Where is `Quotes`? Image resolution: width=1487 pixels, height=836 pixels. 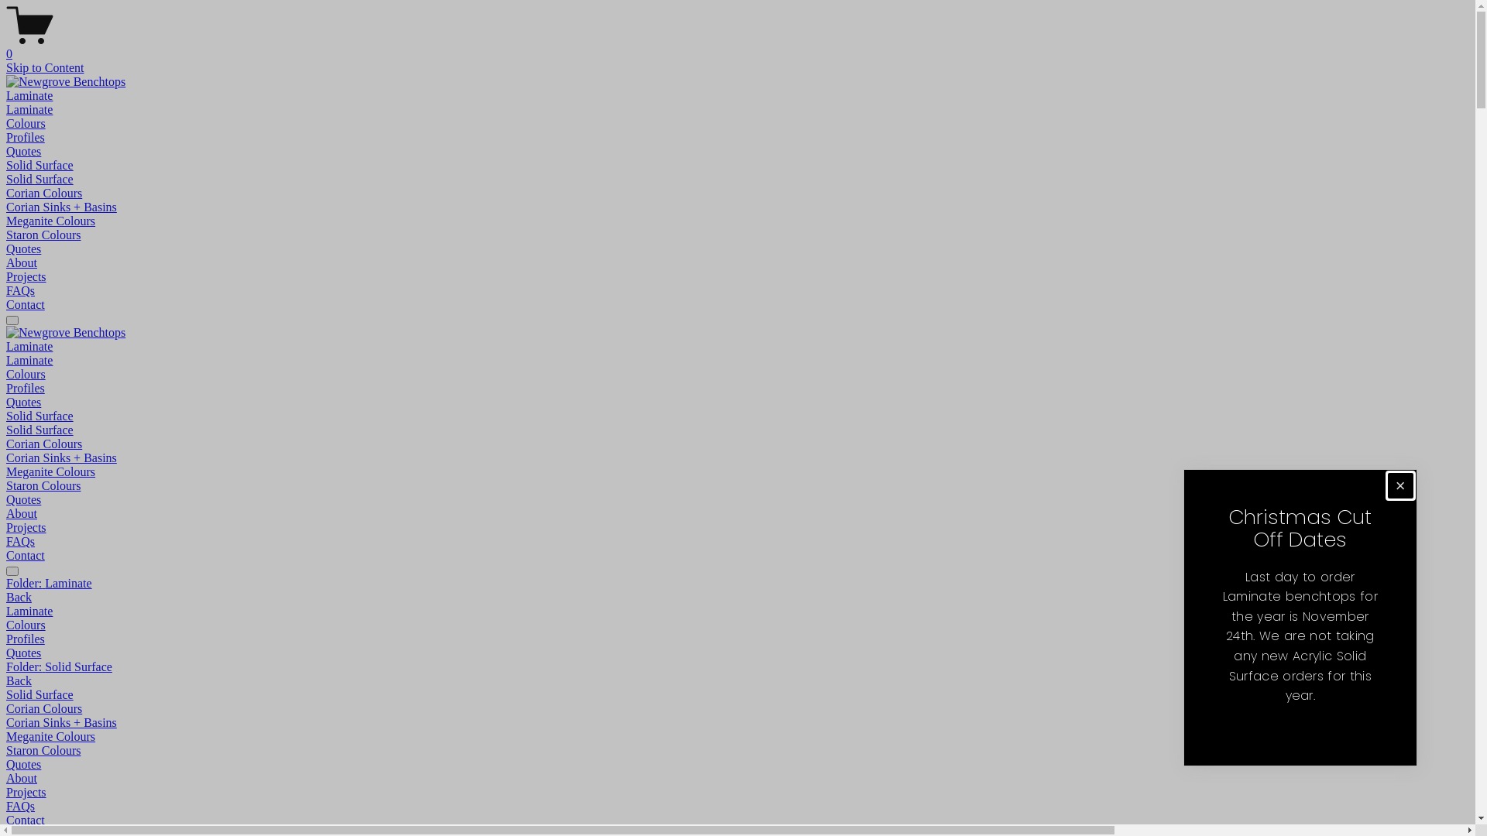 Quotes is located at coordinates (23, 249).